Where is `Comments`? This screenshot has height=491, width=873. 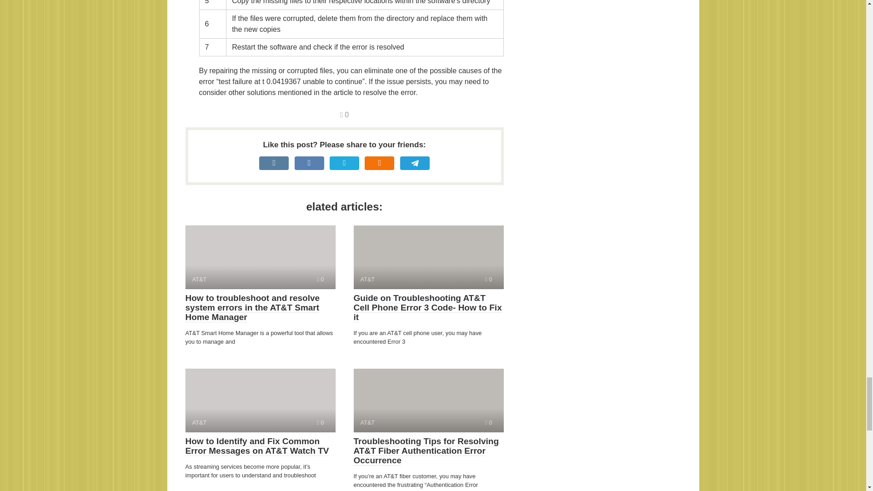 Comments is located at coordinates (320, 423).